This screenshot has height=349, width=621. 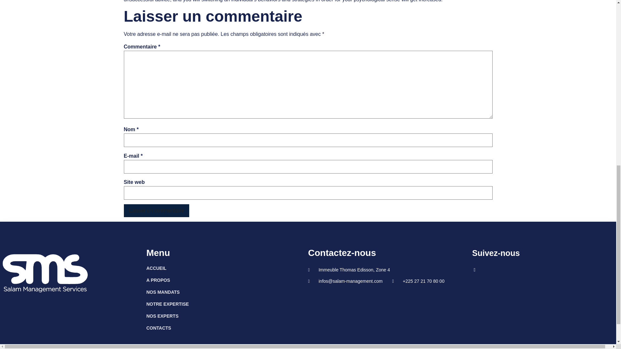 What do you see at coordinates (227, 292) in the screenshot?
I see `NOS MANDATS` at bounding box center [227, 292].